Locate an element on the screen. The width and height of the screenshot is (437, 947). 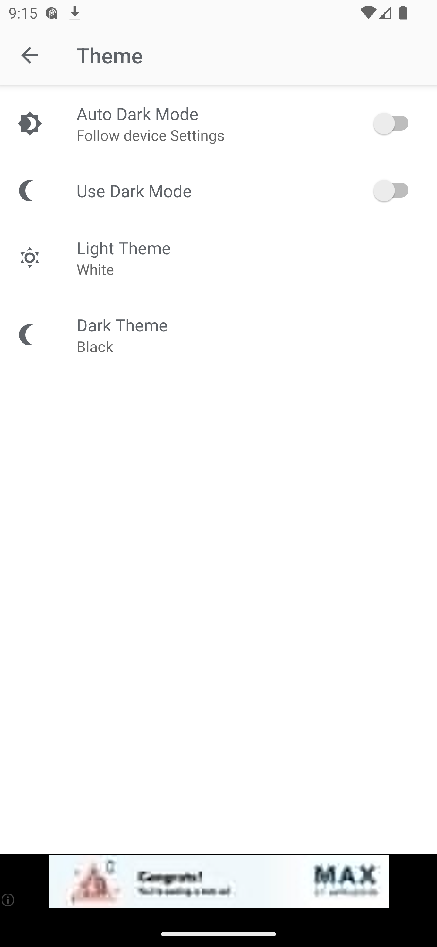
(i) is located at coordinates (8, 900).